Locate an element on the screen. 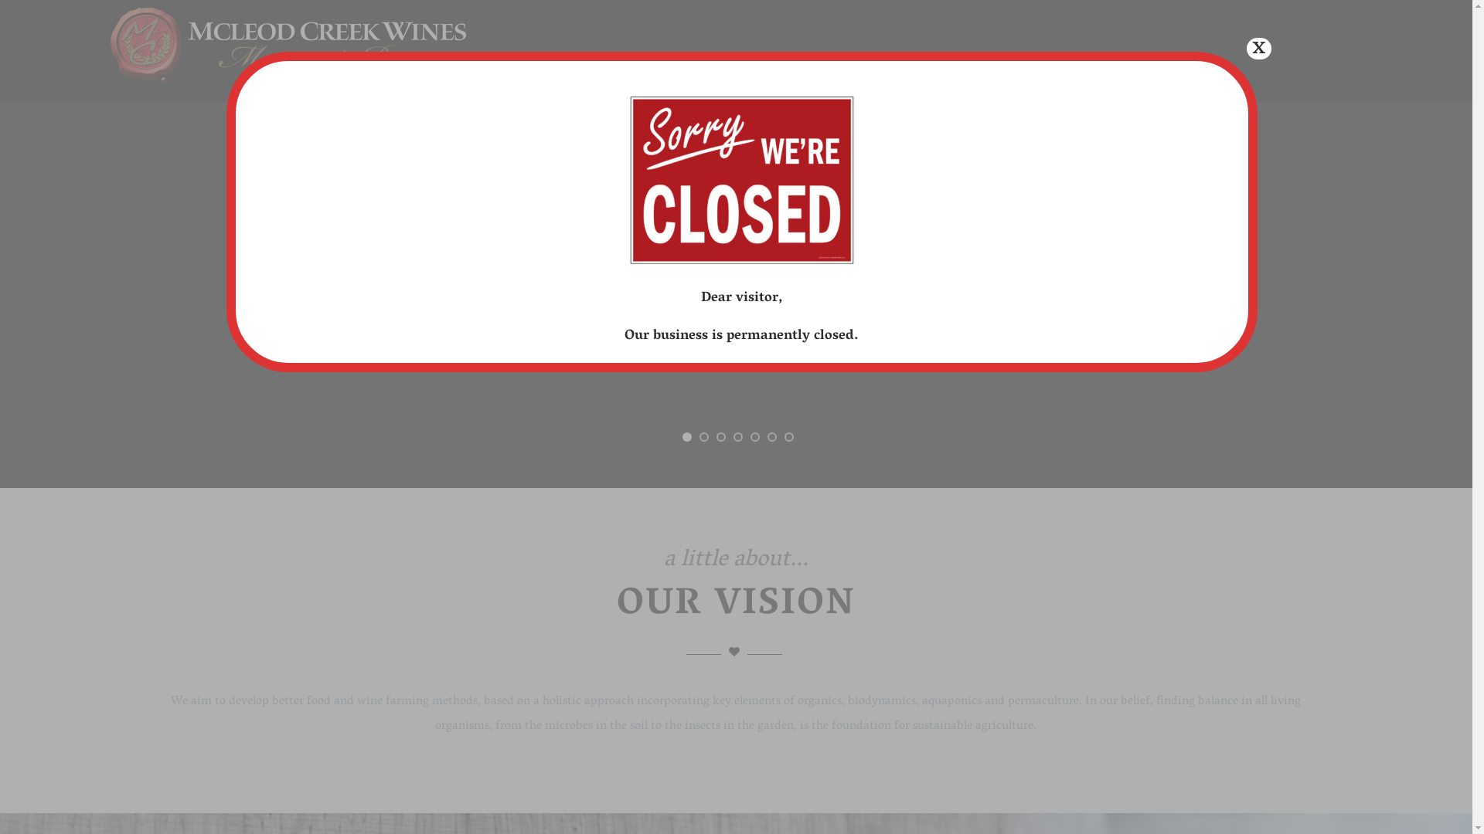 The height and width of the screenshot is (834, 1484). McLeod Creek Wines is located at coordinates (288, 90).